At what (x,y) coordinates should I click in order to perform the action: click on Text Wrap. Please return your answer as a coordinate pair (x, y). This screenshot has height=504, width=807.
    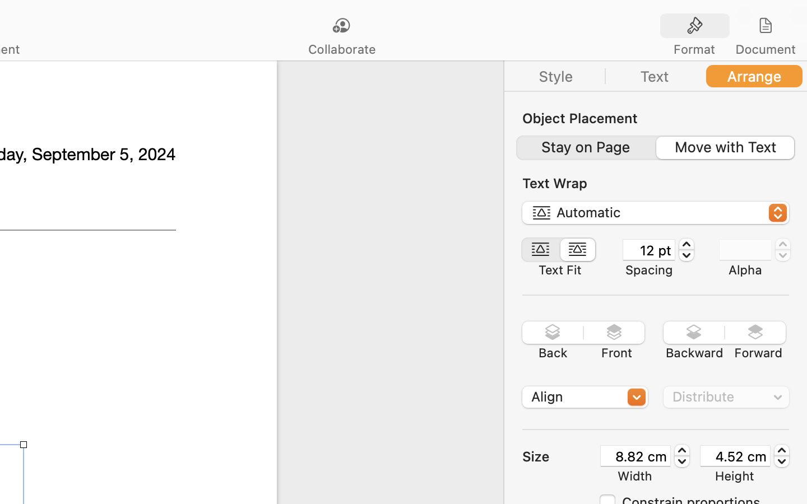
    Looking at the image, I should click on (555, 183).